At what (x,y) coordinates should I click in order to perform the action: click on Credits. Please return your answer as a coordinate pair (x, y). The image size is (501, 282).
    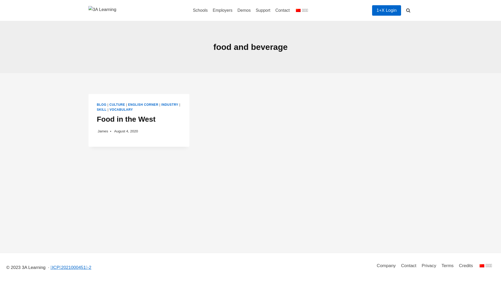
    Looking at the image, I should click on (466, 266).